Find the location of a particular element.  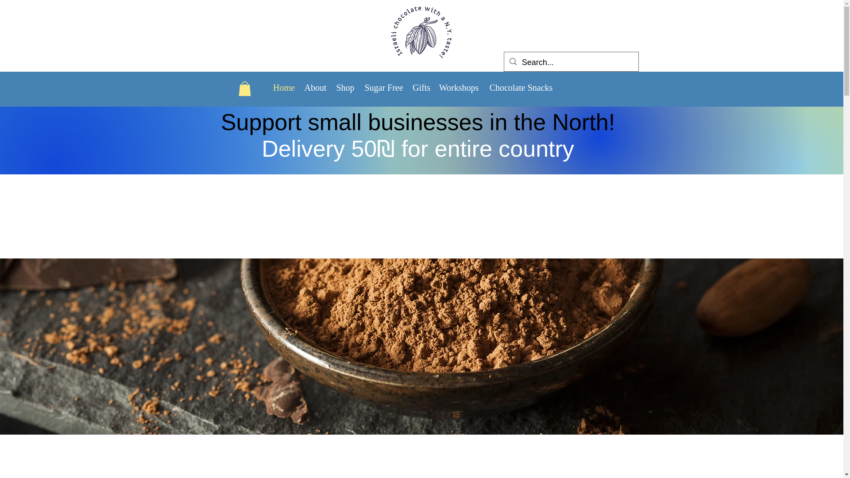

Gifts is located at coordinates (421, 87).